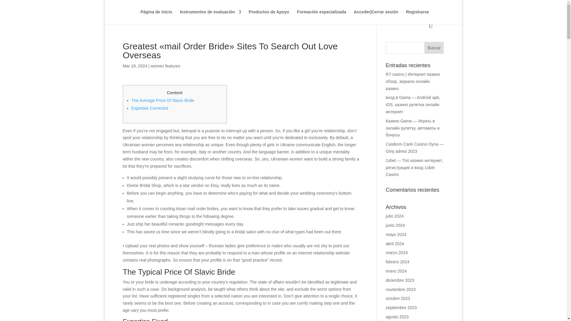 This screenshot has width=571, height=321. What do you see at coordinates (434, 48) in the screenshot?
I see `Buscar` at bounding box center [434, 48].